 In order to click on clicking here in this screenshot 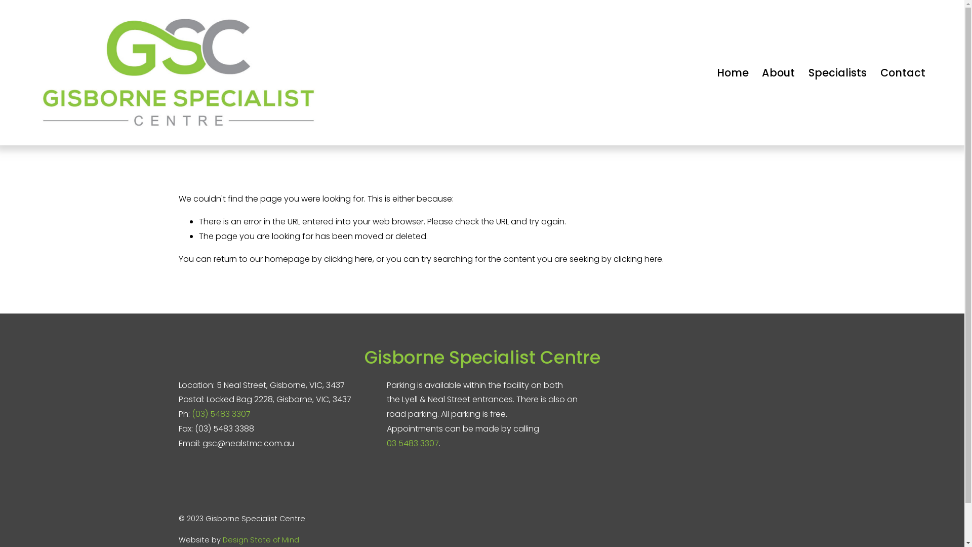, I will do `click(348, 259)`.